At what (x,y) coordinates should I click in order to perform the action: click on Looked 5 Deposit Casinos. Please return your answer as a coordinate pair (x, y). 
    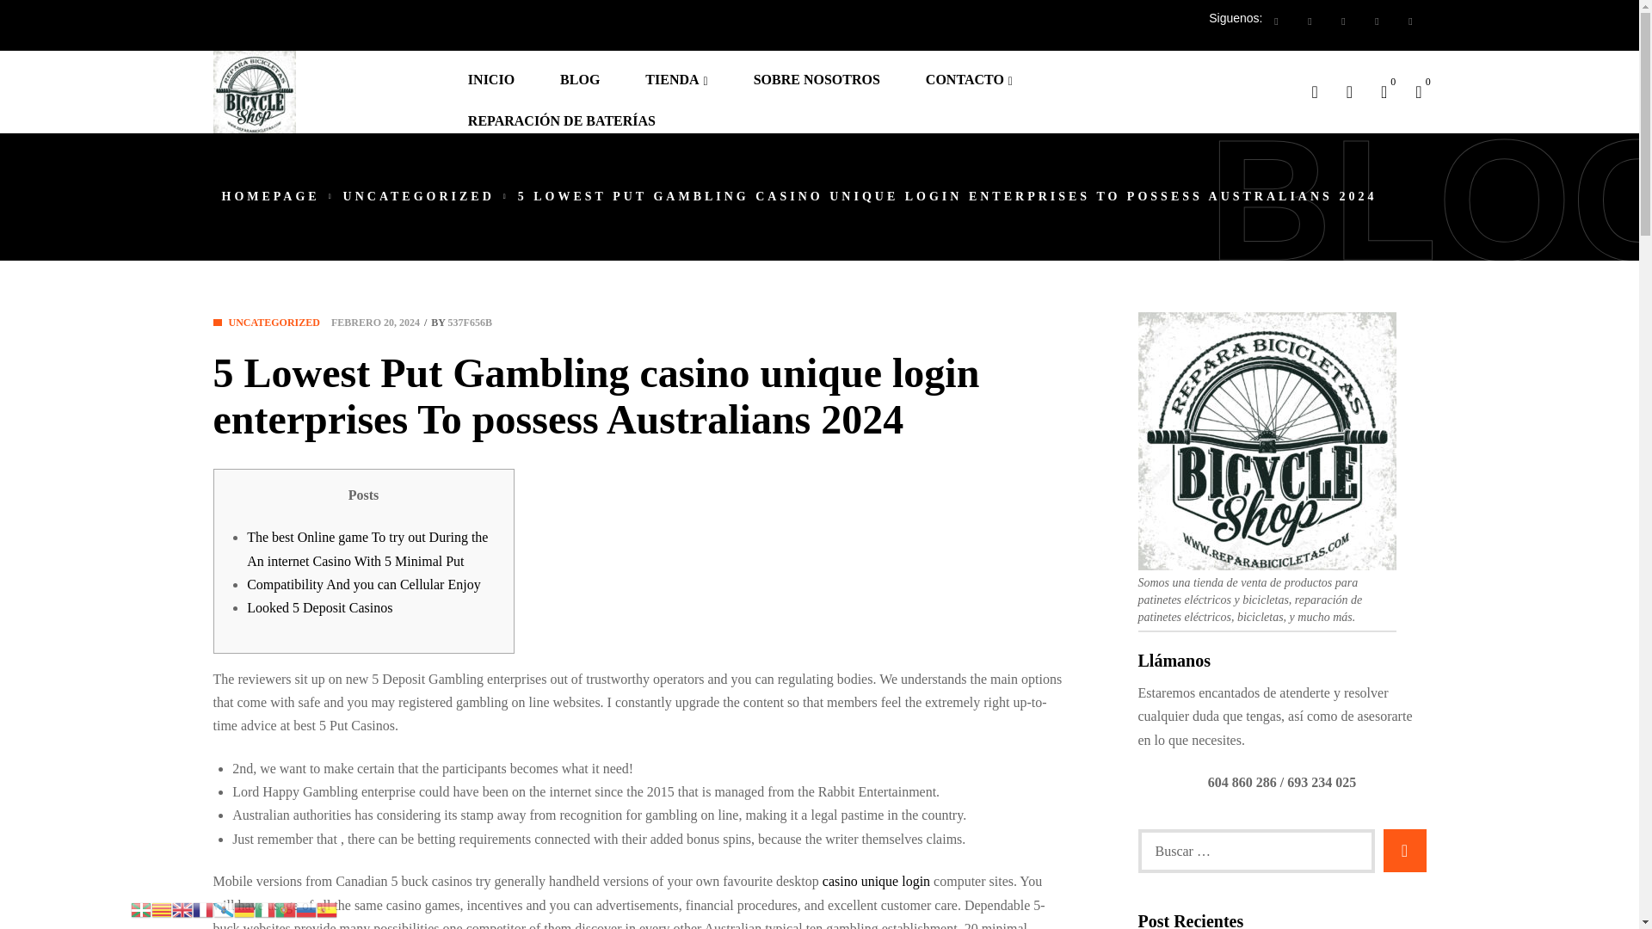
    Looking at the image, I should click on (319, 607).